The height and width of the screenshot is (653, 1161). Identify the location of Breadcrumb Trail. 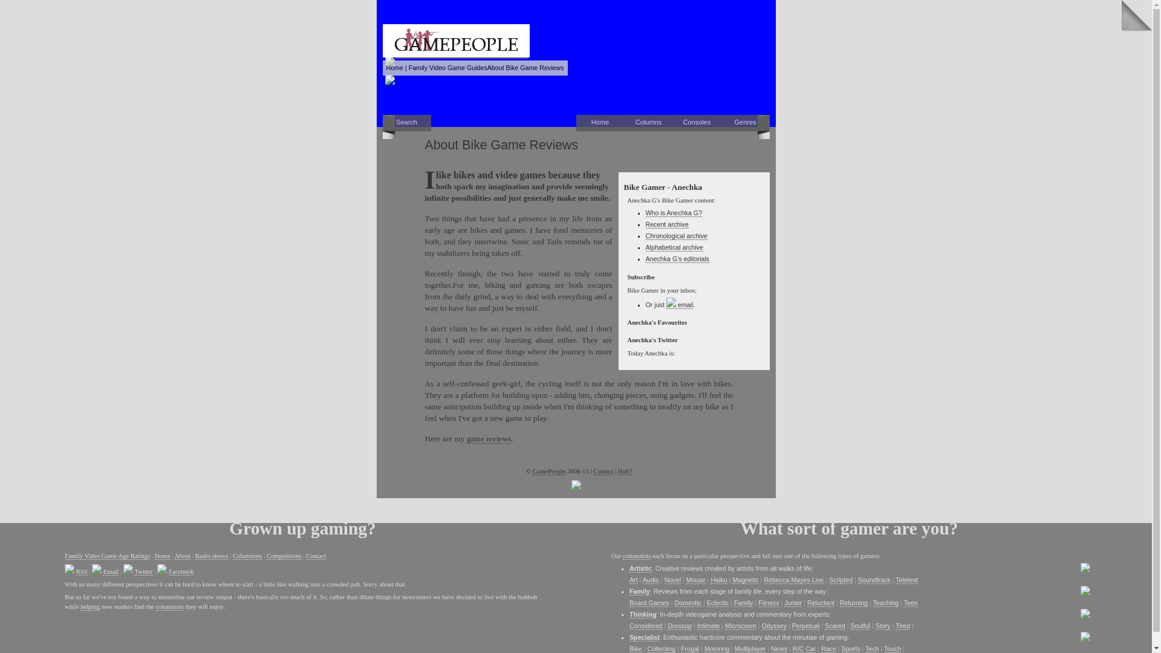
(474, 68).